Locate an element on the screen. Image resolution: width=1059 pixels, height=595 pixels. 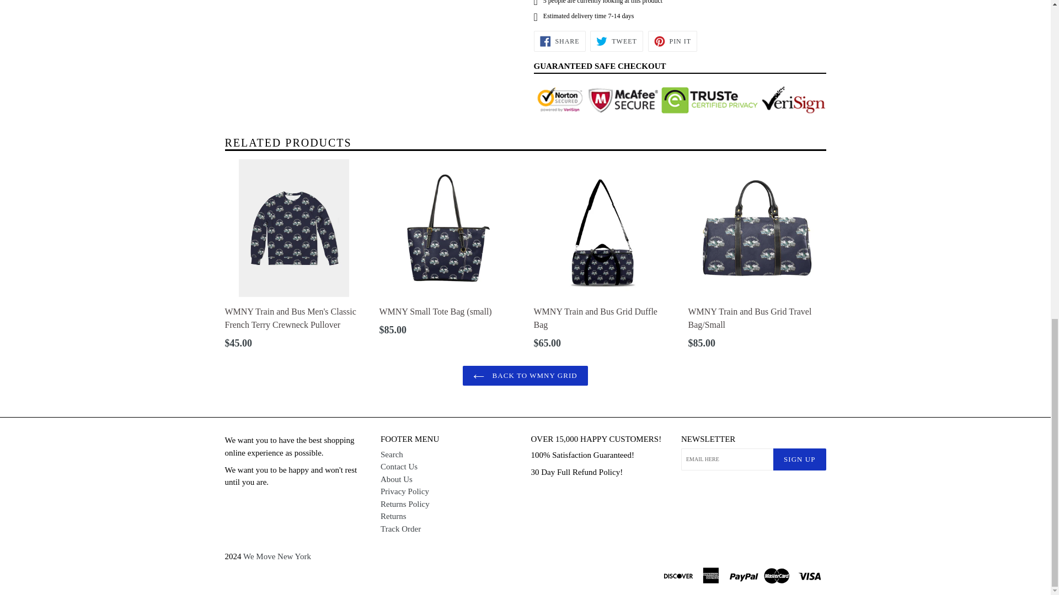
paypal is located at coordinates (559, 41).